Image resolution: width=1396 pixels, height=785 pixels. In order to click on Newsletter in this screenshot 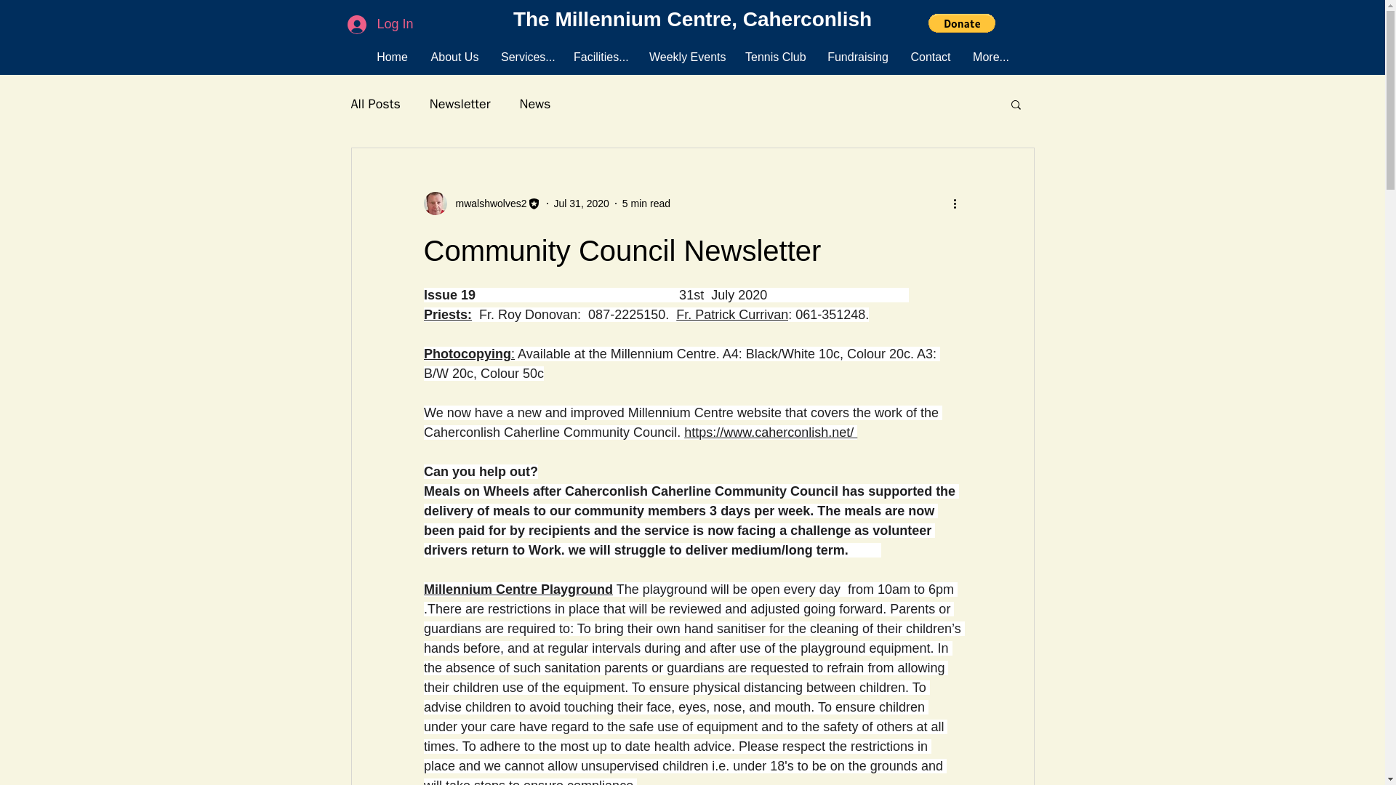, I will do `click(460, 103)`.